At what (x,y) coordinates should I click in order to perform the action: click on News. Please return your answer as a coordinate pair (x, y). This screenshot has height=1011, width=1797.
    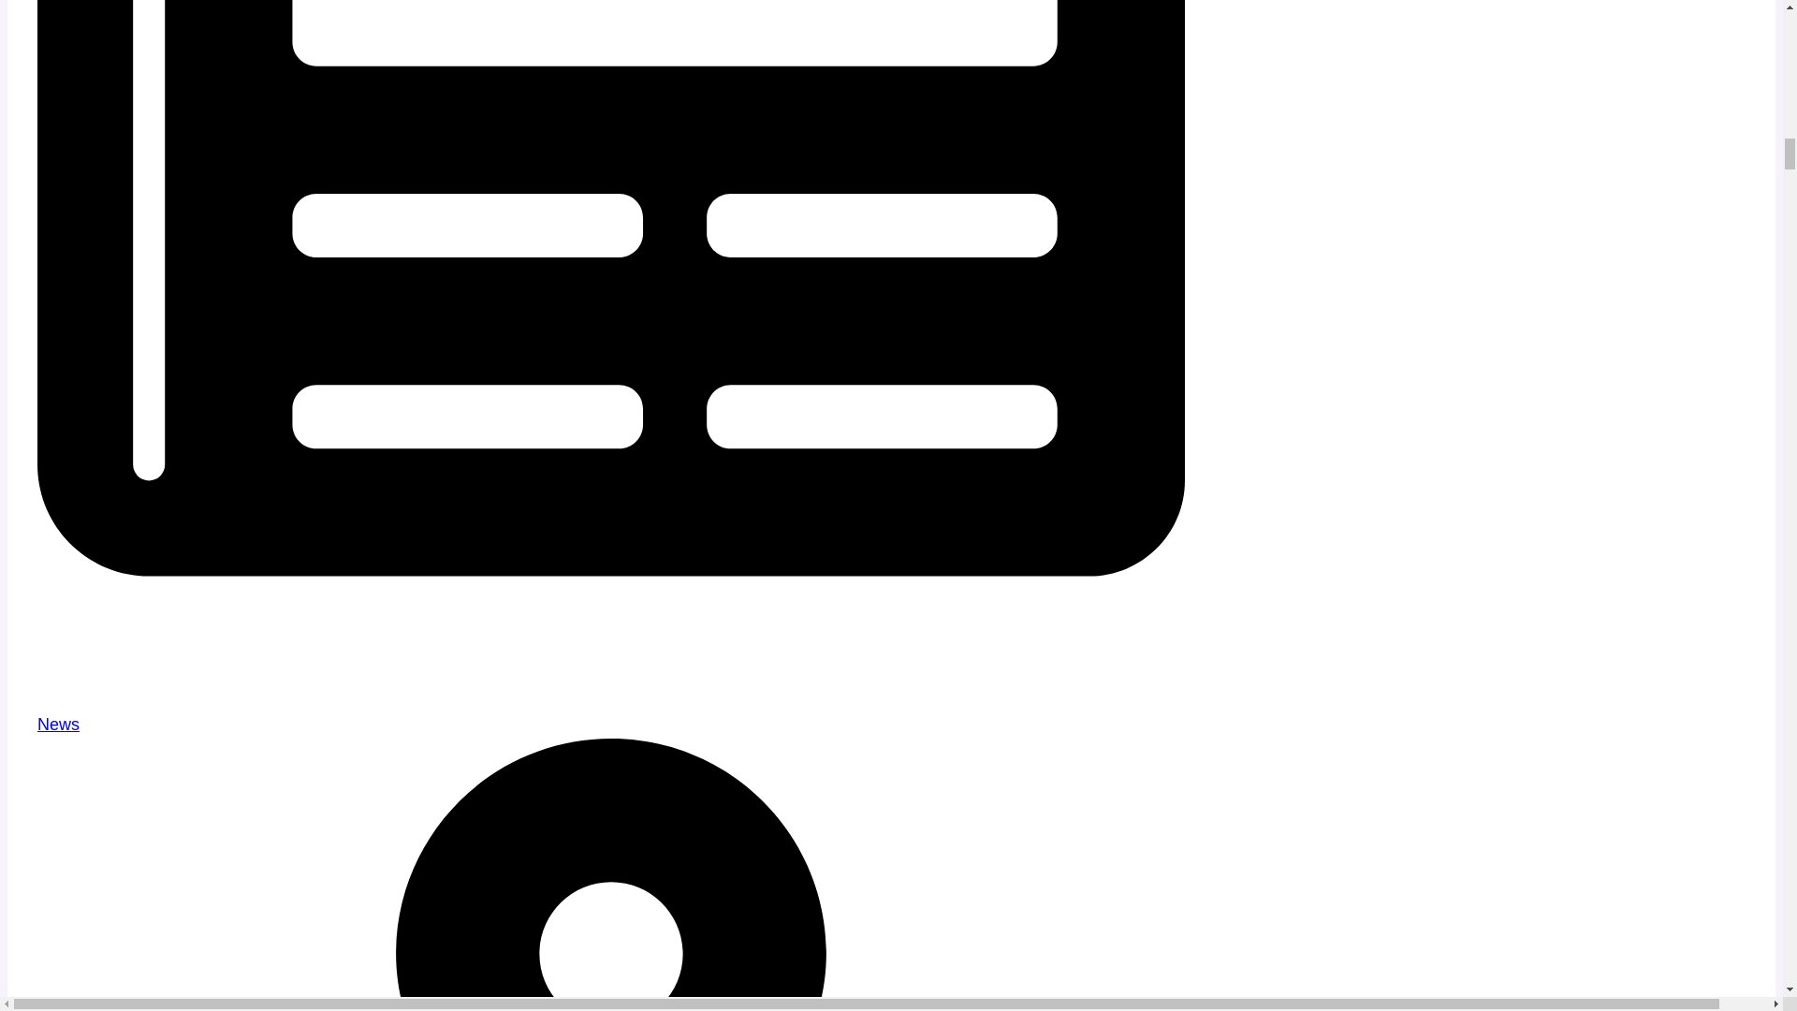
    Looking at the image, I should click on (58, 725).